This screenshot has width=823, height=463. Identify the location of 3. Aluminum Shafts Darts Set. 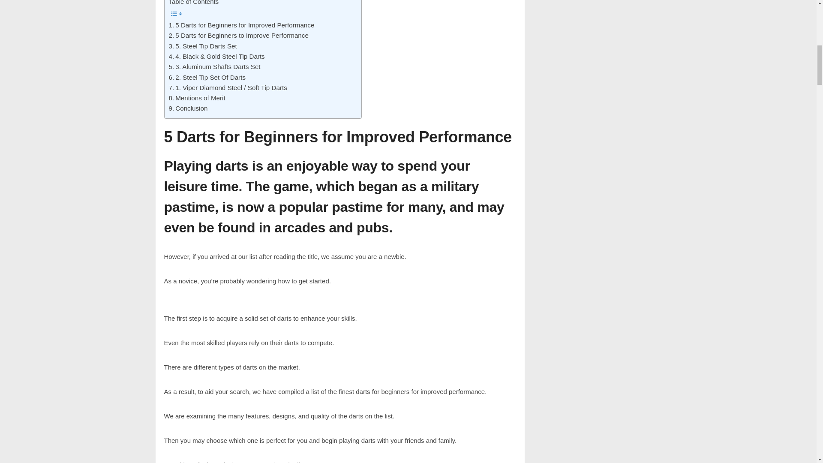
(214, 67).